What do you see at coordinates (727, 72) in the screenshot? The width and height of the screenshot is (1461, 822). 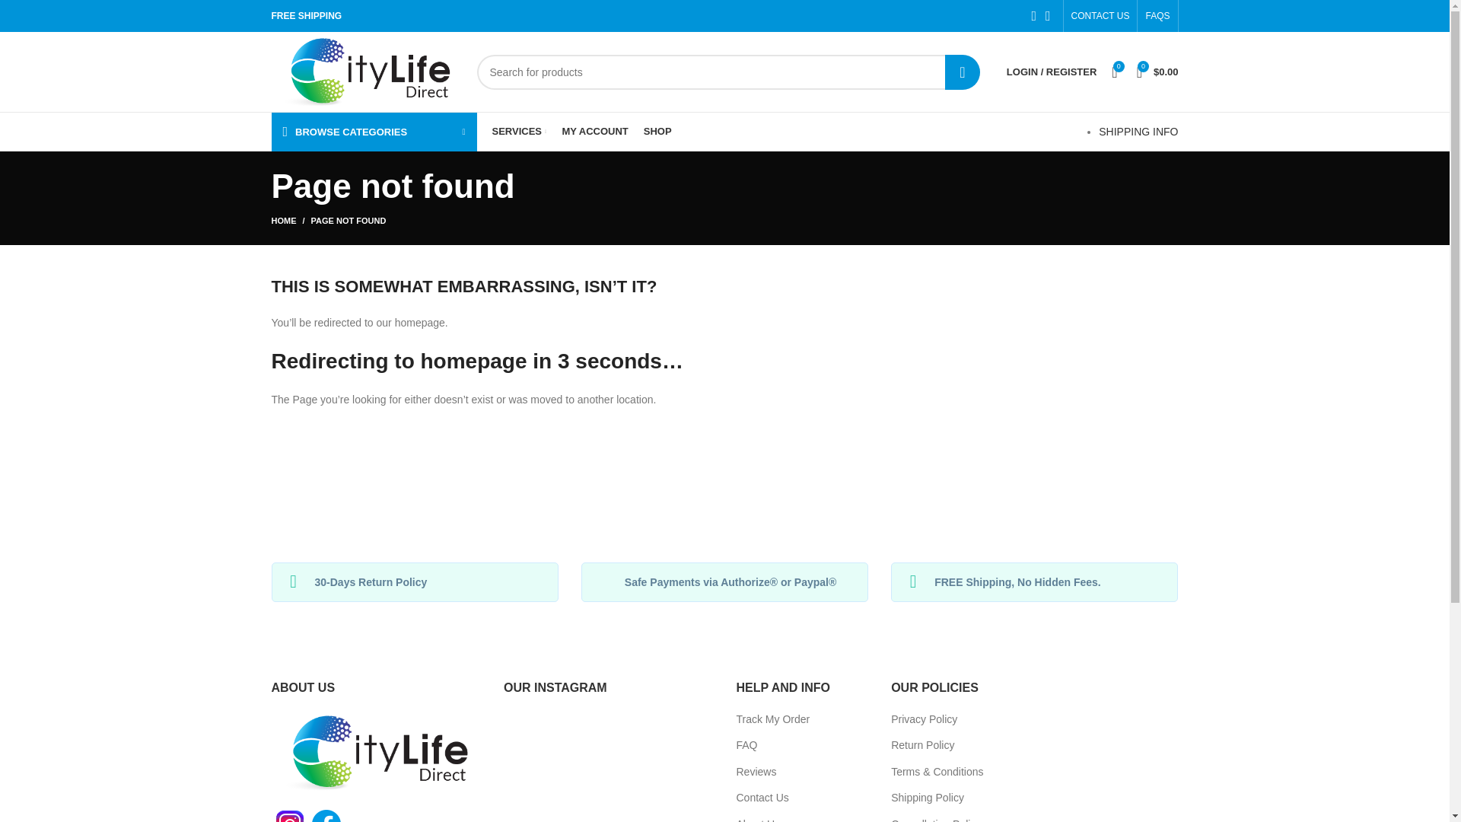 I see `Search for products` at bounding box center [727, 72].